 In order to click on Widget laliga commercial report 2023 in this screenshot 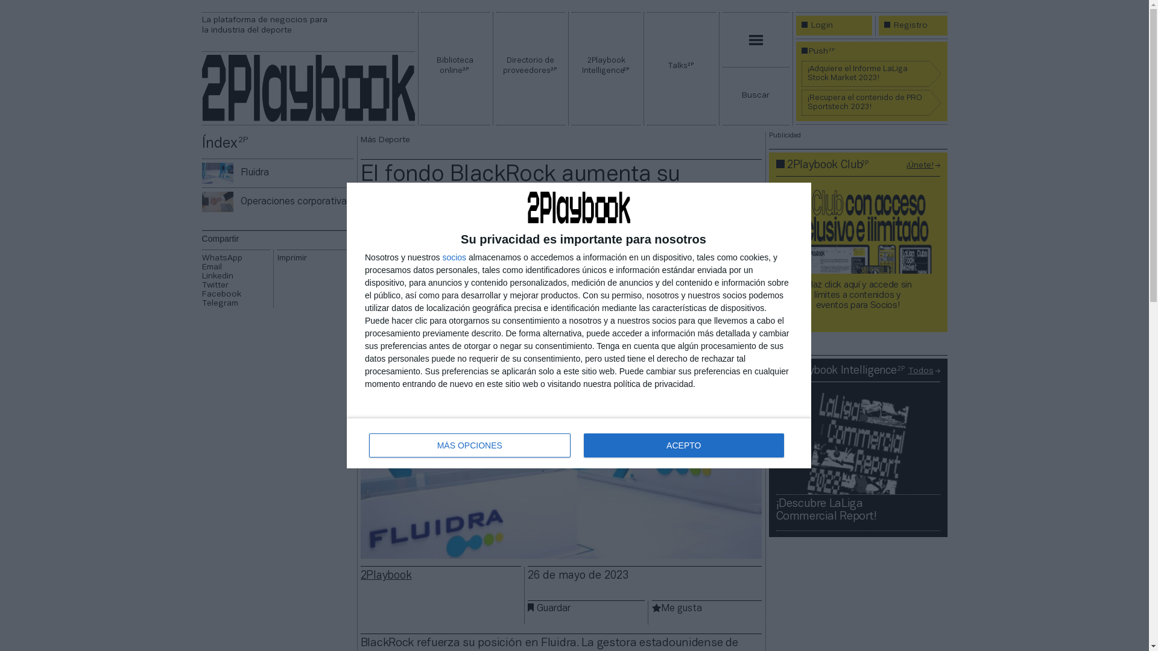, I will do `click(858, 441)`.